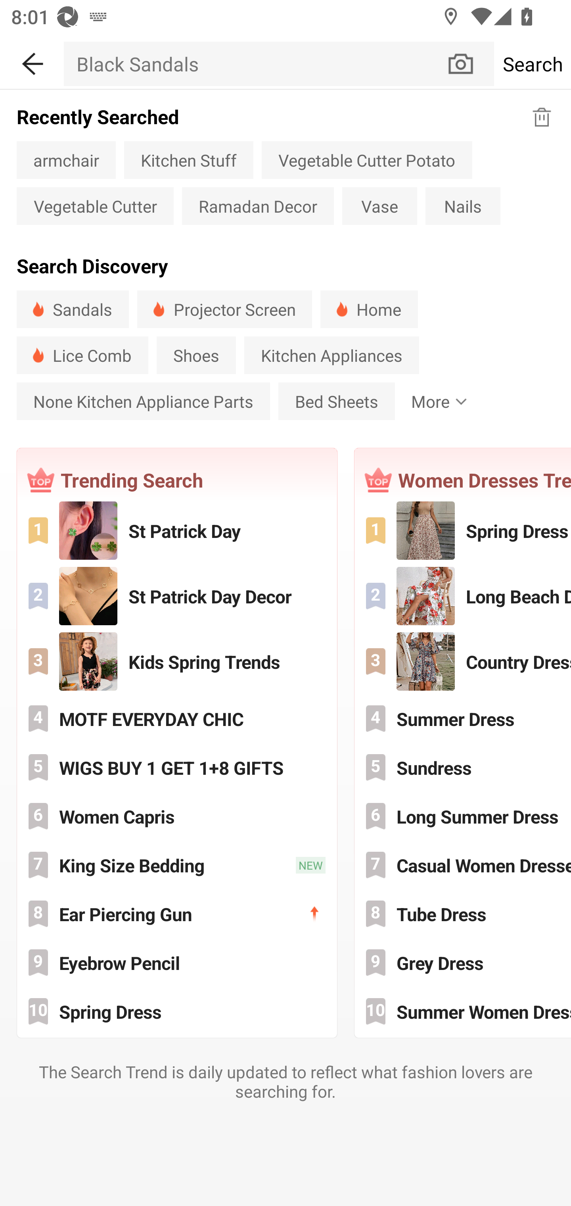 The width and height of the screenshot is (571, 1206). Describe the element at coordinates (532, 63) in the screenshot. I see `Search` at that location.